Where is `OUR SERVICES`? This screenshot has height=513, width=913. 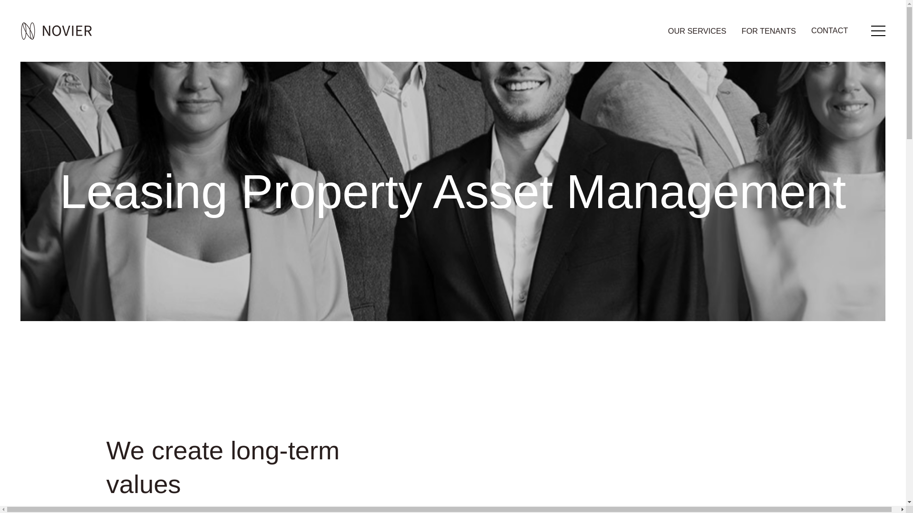 OUR SERVICES is located at coordinates (697, 31).